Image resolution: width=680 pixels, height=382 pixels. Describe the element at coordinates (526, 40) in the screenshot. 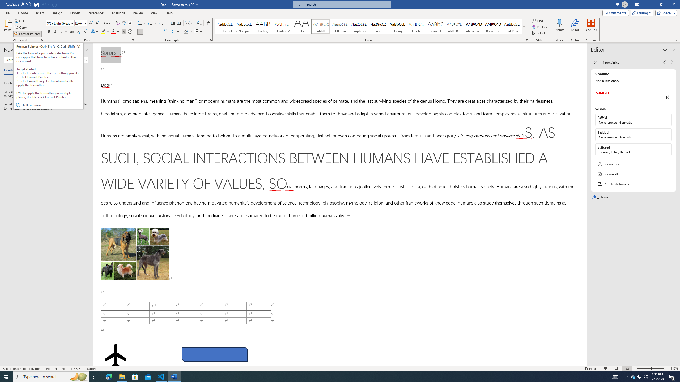

I see `Styles...` at that location.